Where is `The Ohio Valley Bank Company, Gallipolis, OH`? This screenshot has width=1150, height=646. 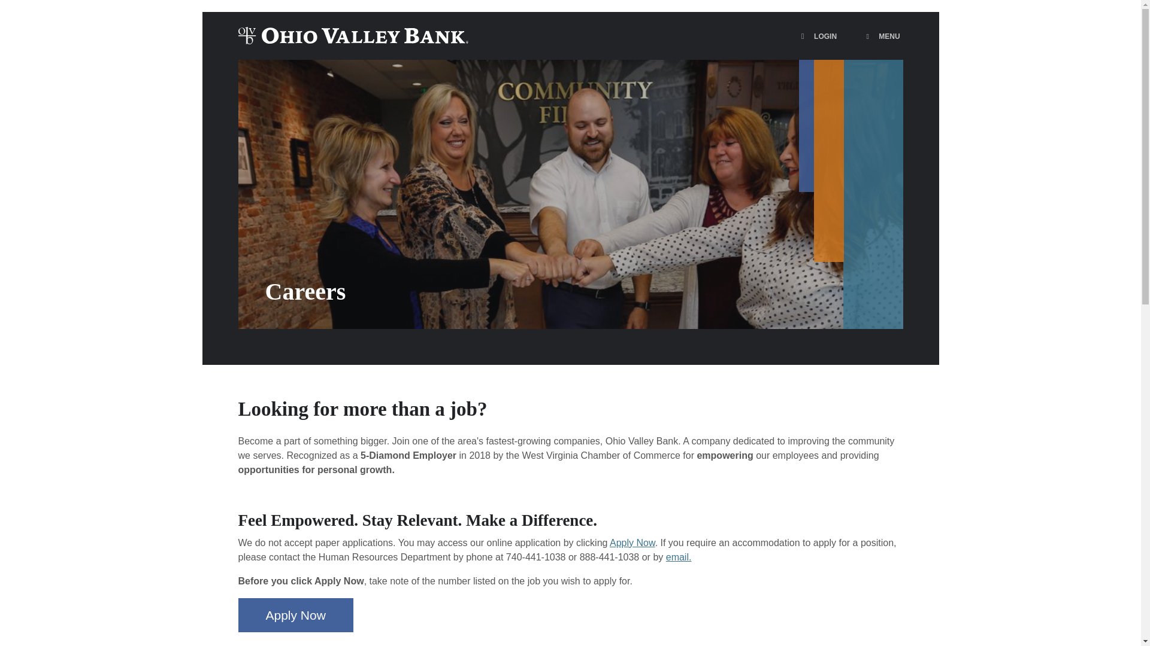 The Ohio Valley Bank Company, Gallipolis, OH is located at coordinates (817, 161).